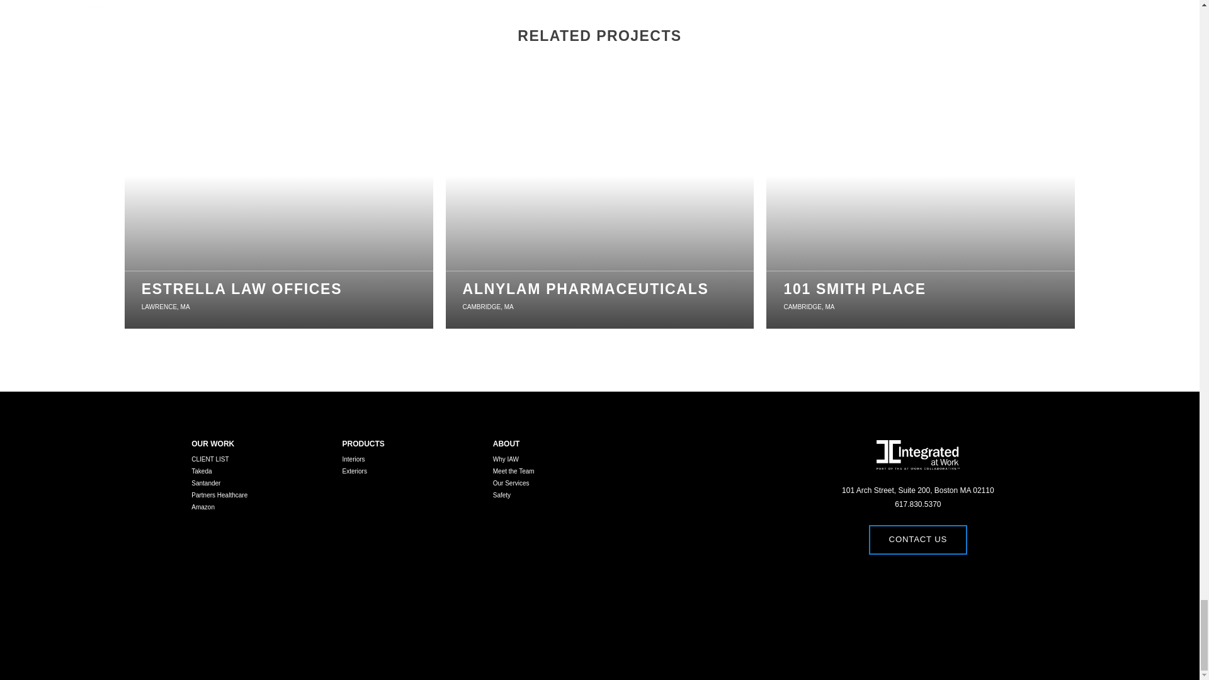  I want to click on Takeda, so click(411, 459).